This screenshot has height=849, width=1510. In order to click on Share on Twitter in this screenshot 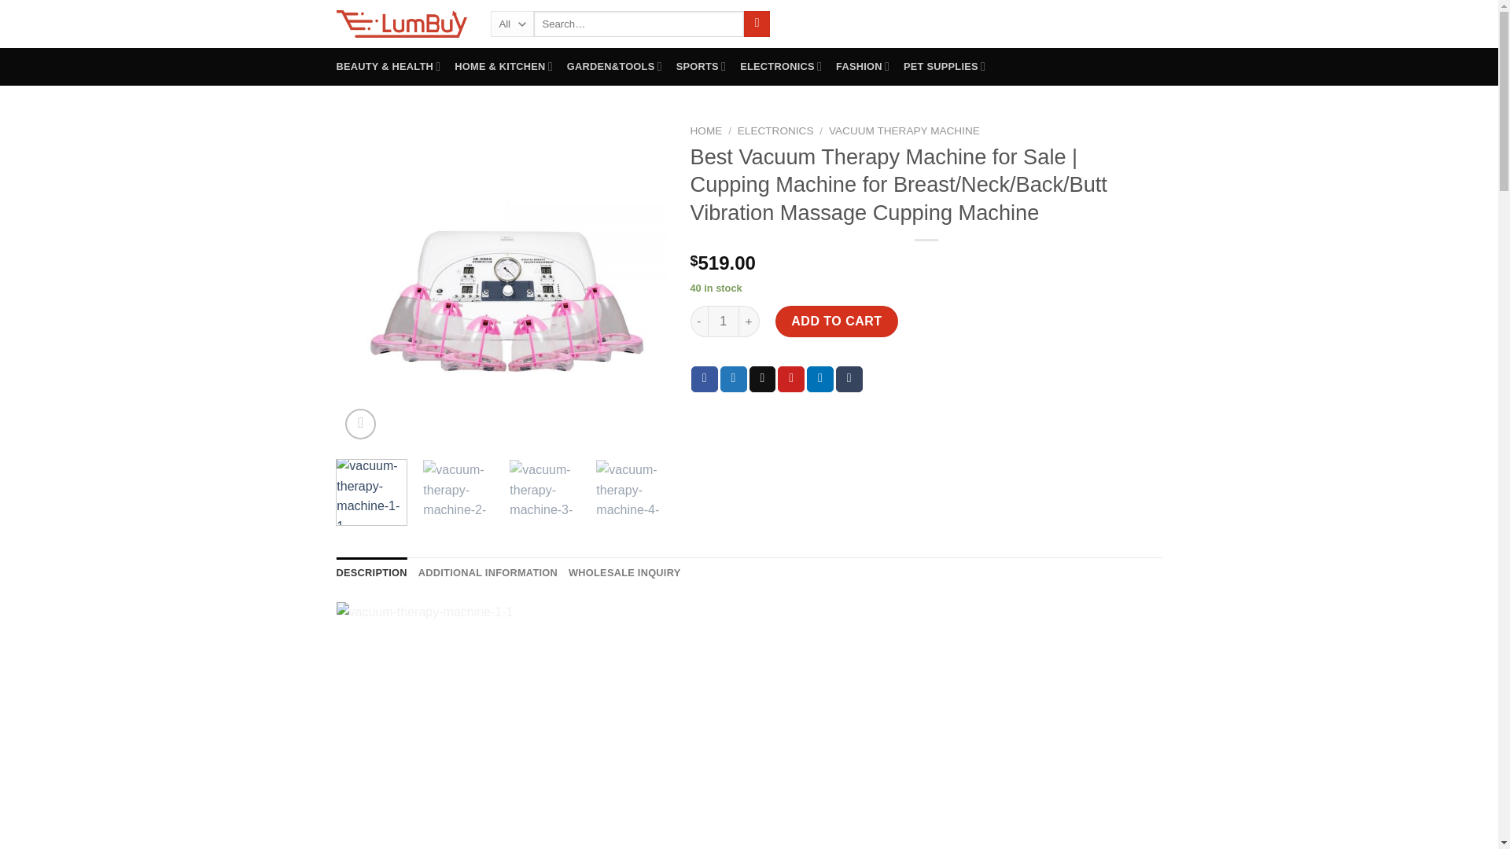, I will do `click(733, 379)`.